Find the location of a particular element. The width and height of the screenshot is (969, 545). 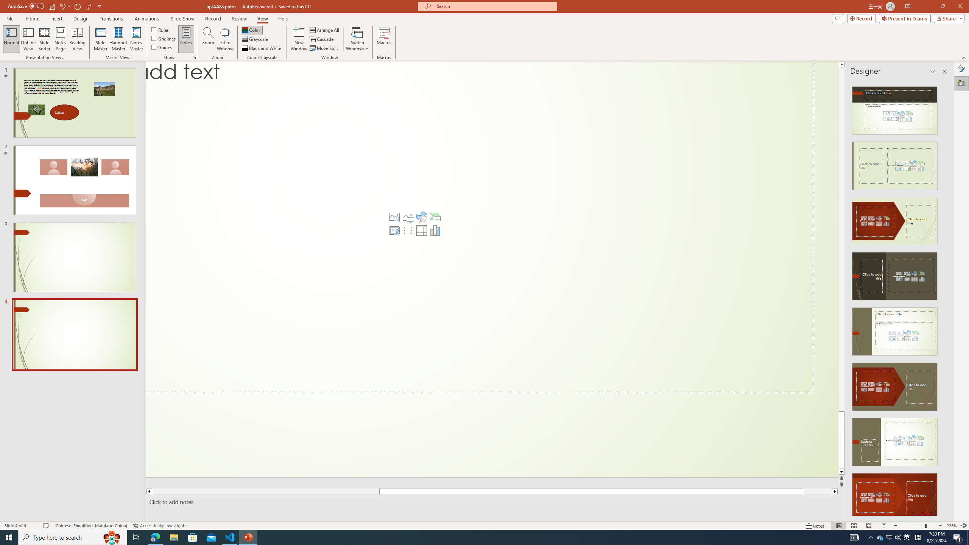

Move Split is located at coordinates (325, 48).